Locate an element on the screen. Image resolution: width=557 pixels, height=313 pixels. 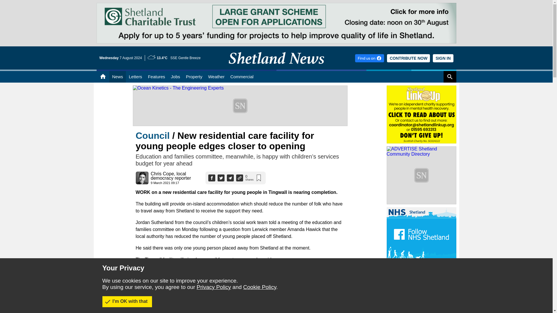
Shetland News Home is located at coordinates (276, 68).